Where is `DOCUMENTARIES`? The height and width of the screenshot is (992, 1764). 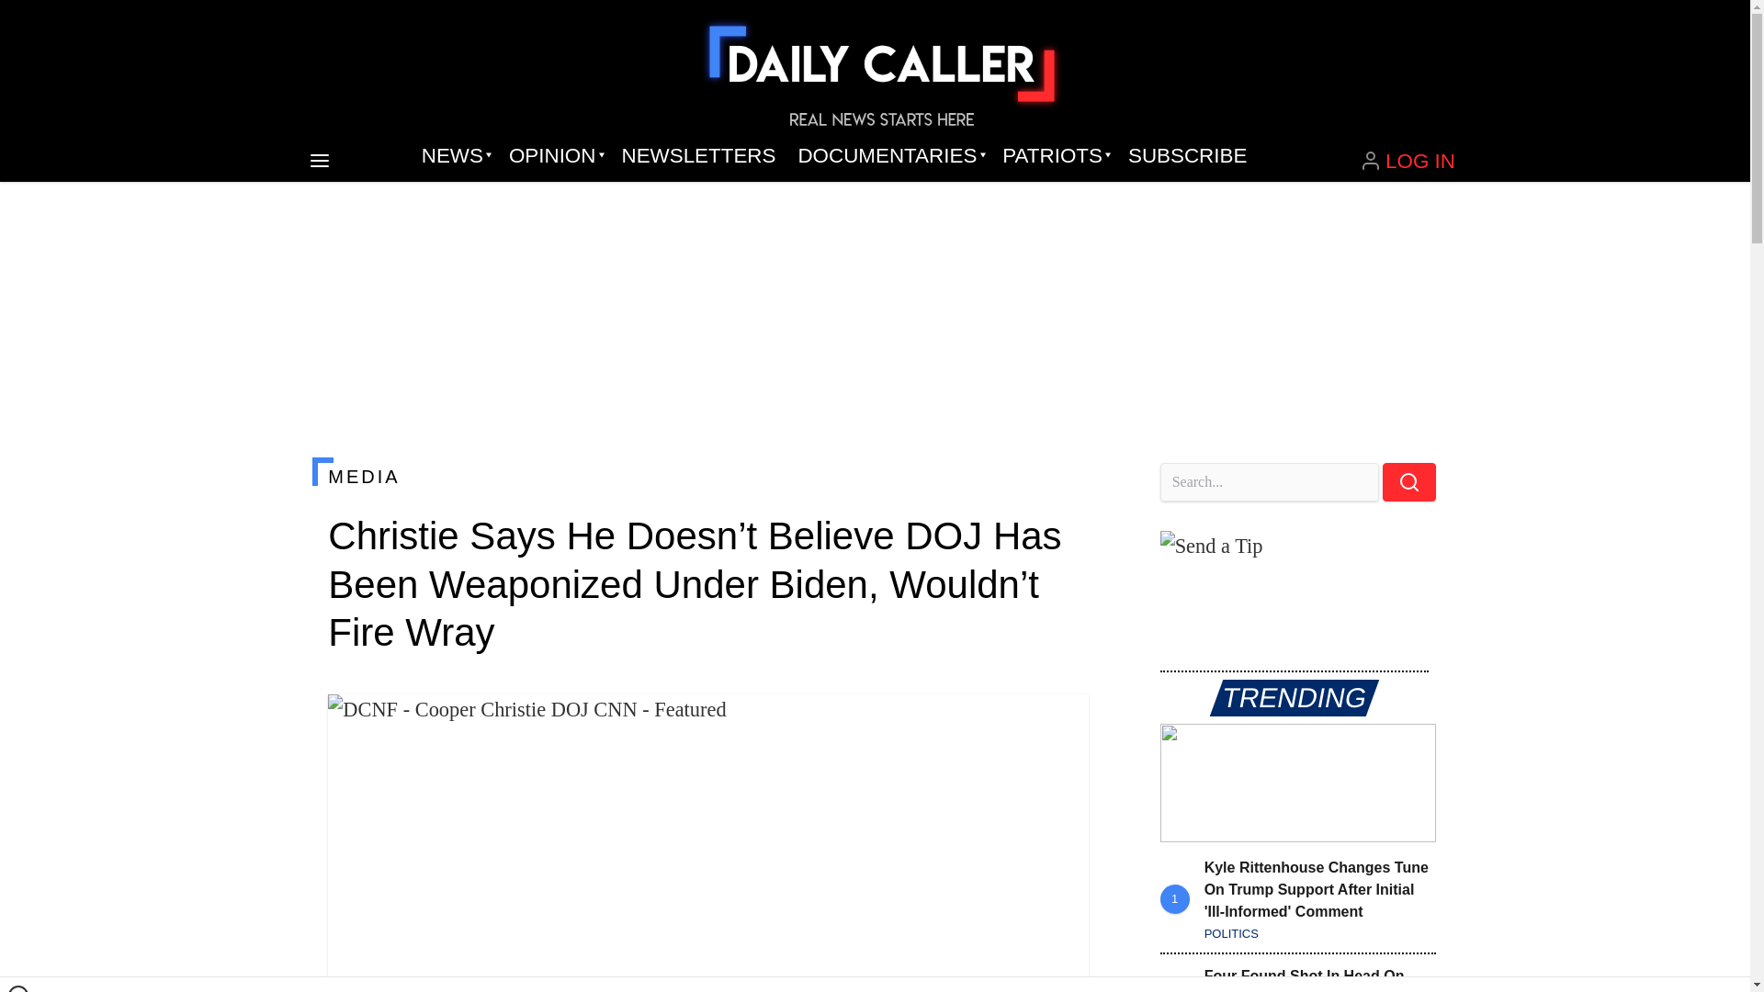
DOCUMENTARIES is located at coordinates (889, 156).